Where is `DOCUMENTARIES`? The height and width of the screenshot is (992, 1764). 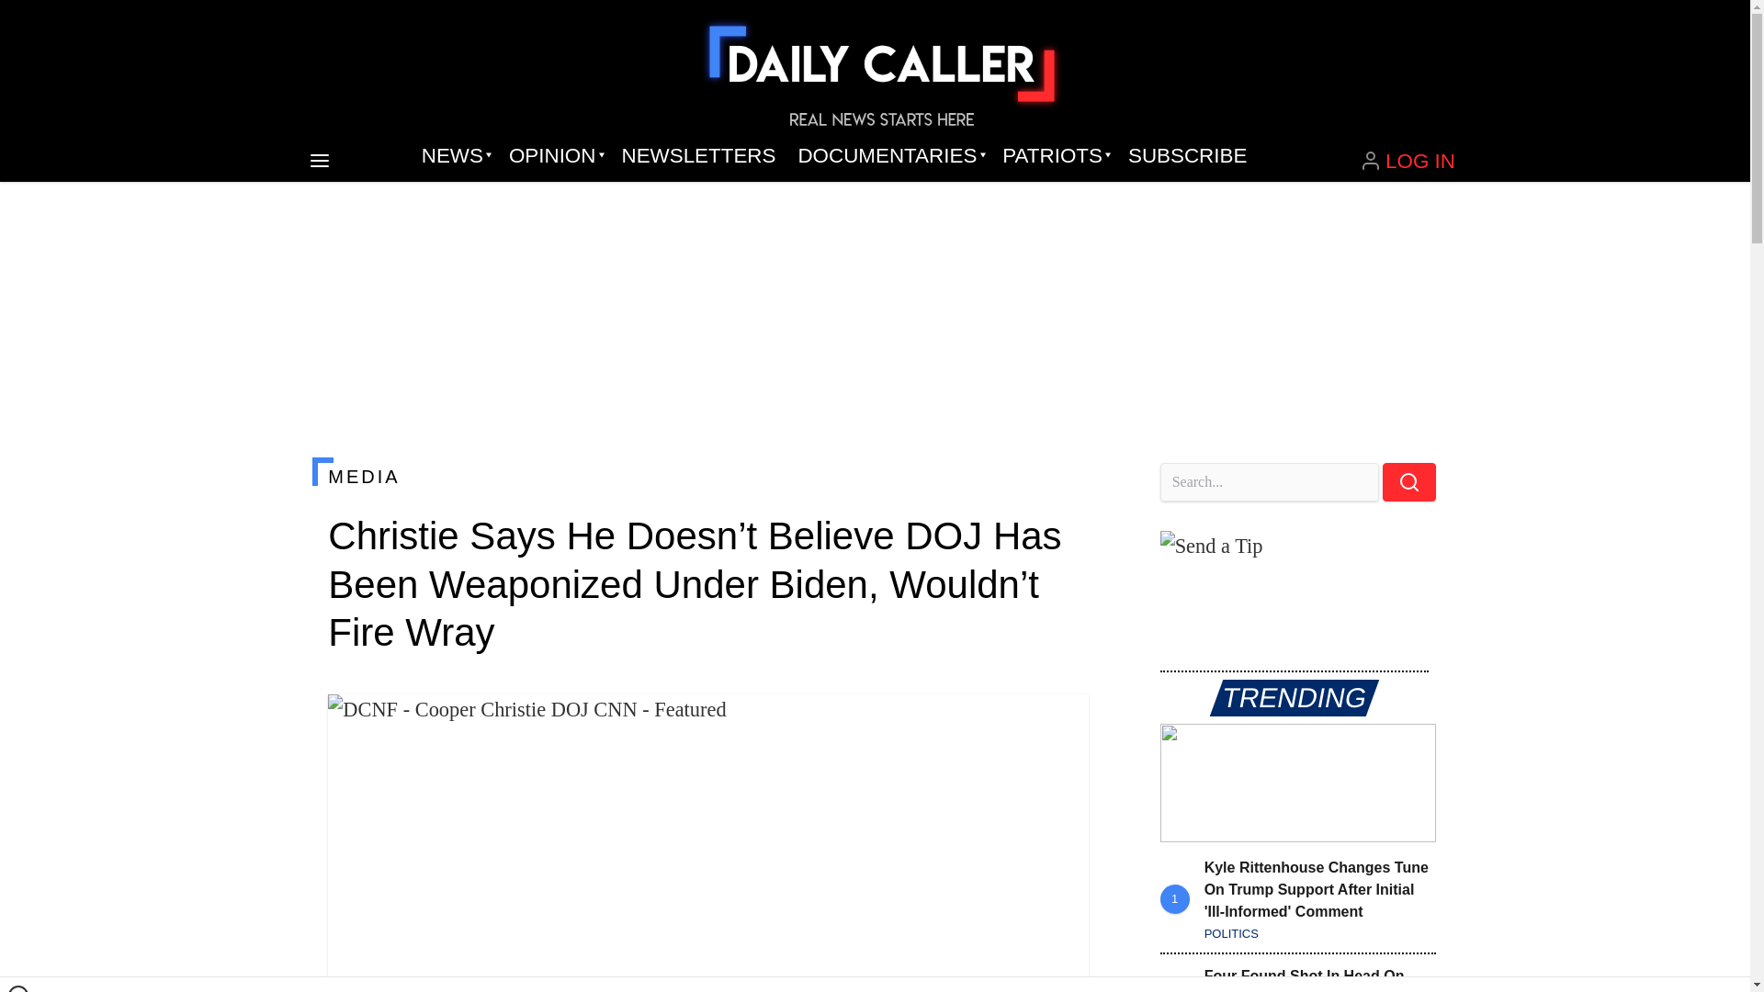
DOCUMENTARIES is located at coordinates (889, 156).